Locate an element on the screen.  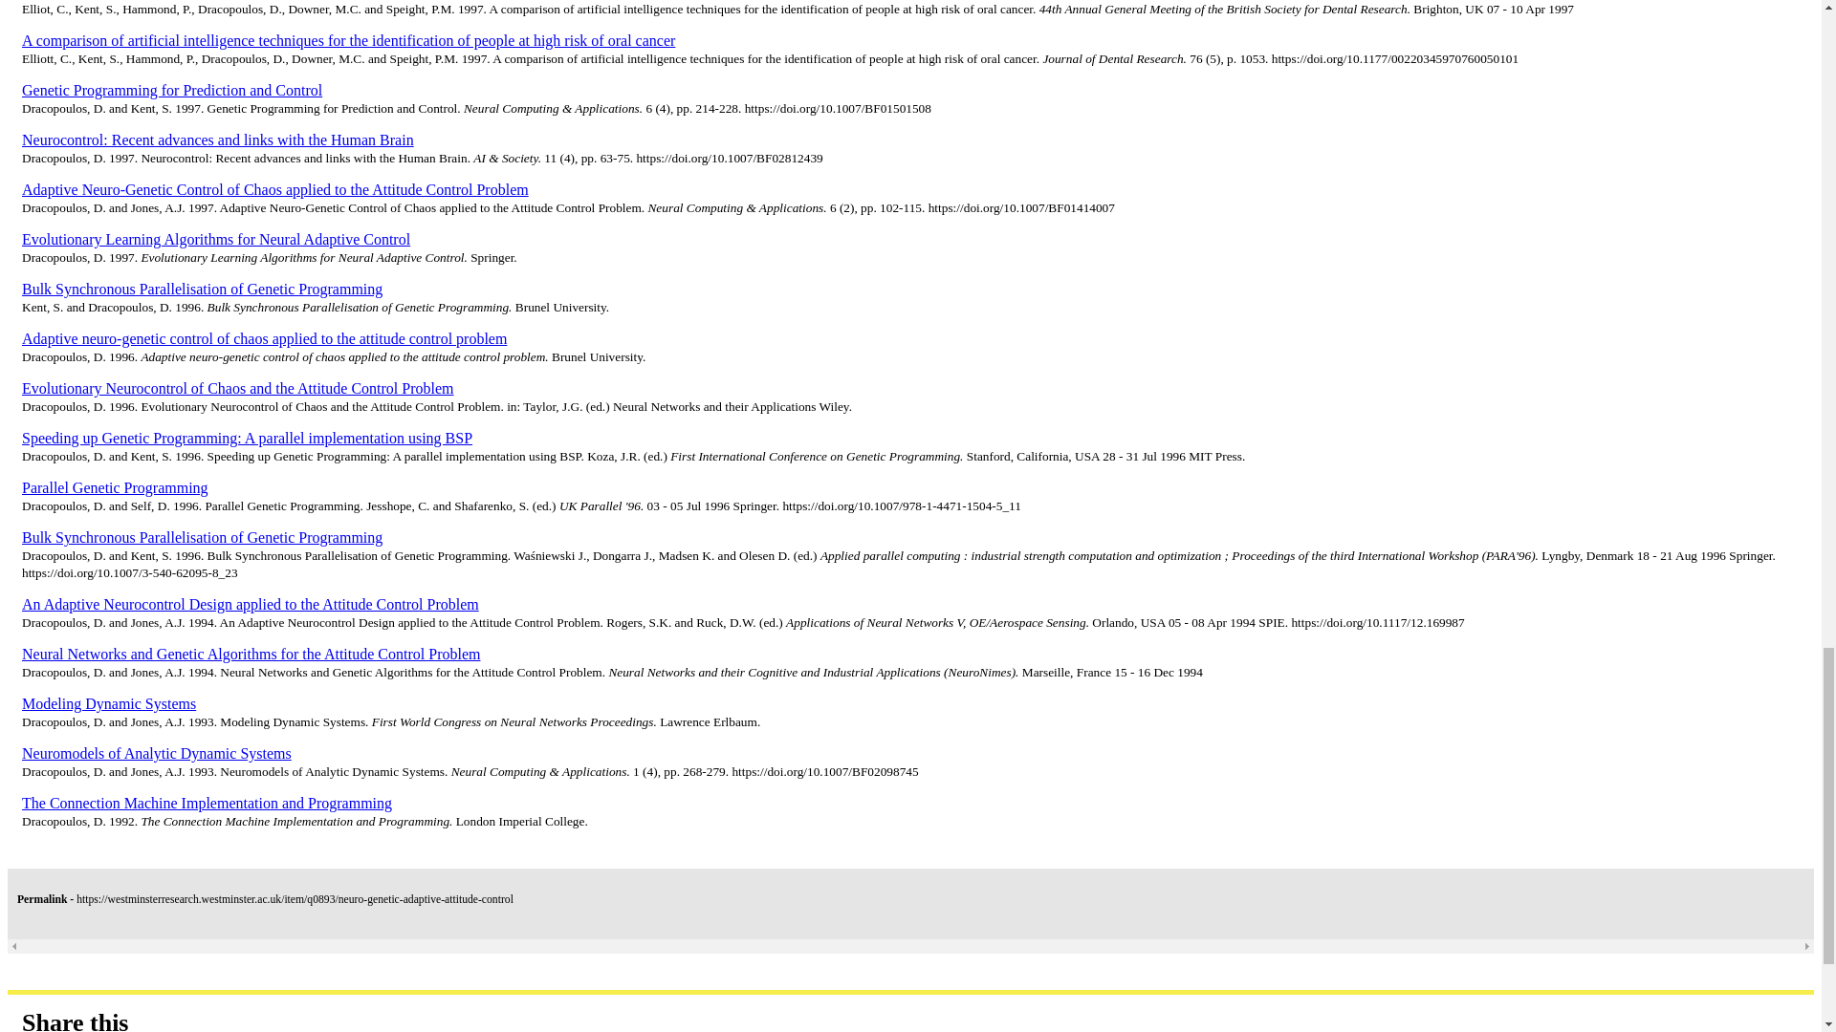
Neurocontrol: Recent advances and links with the Human Brain is located at coordinates (218, 140).